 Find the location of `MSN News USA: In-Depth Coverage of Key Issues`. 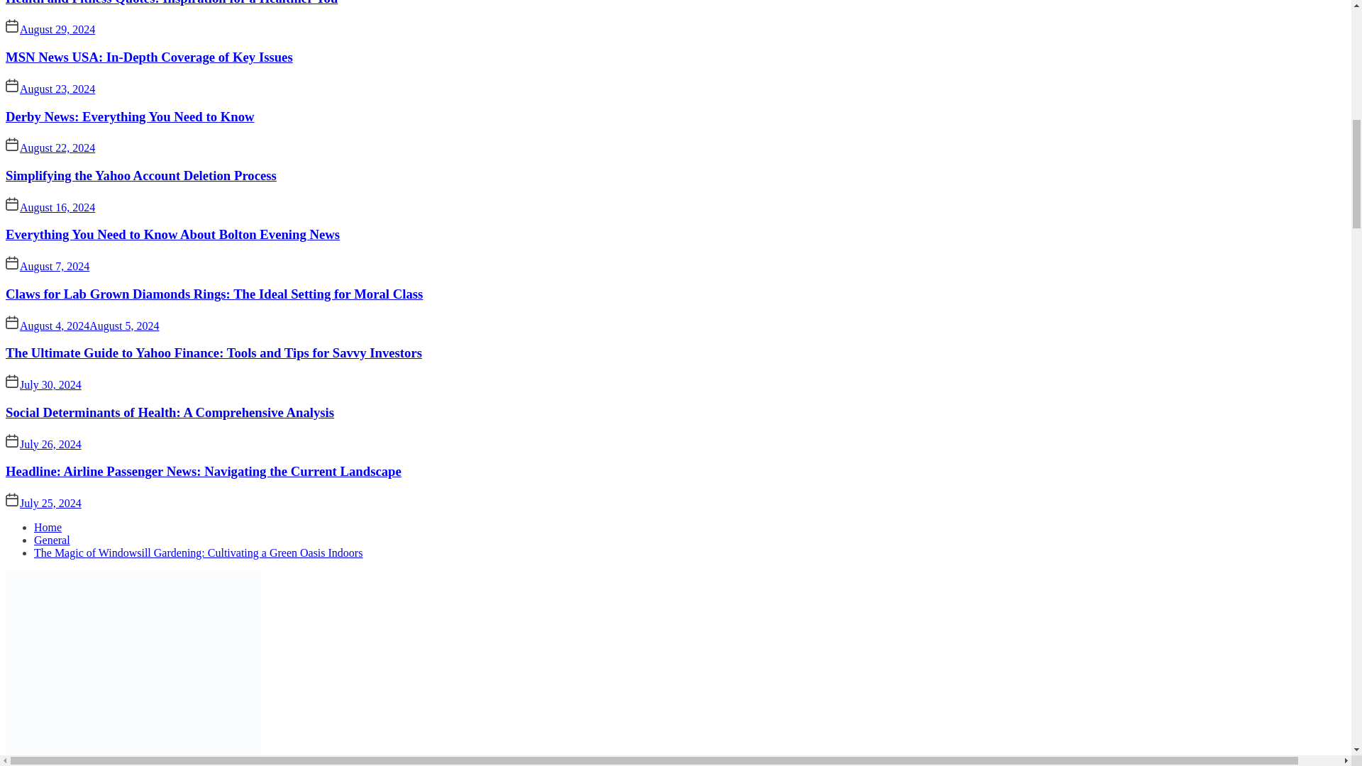

MSN News USA: In-Depth Coverage of Key Issues is located at coordinates (149, 57).